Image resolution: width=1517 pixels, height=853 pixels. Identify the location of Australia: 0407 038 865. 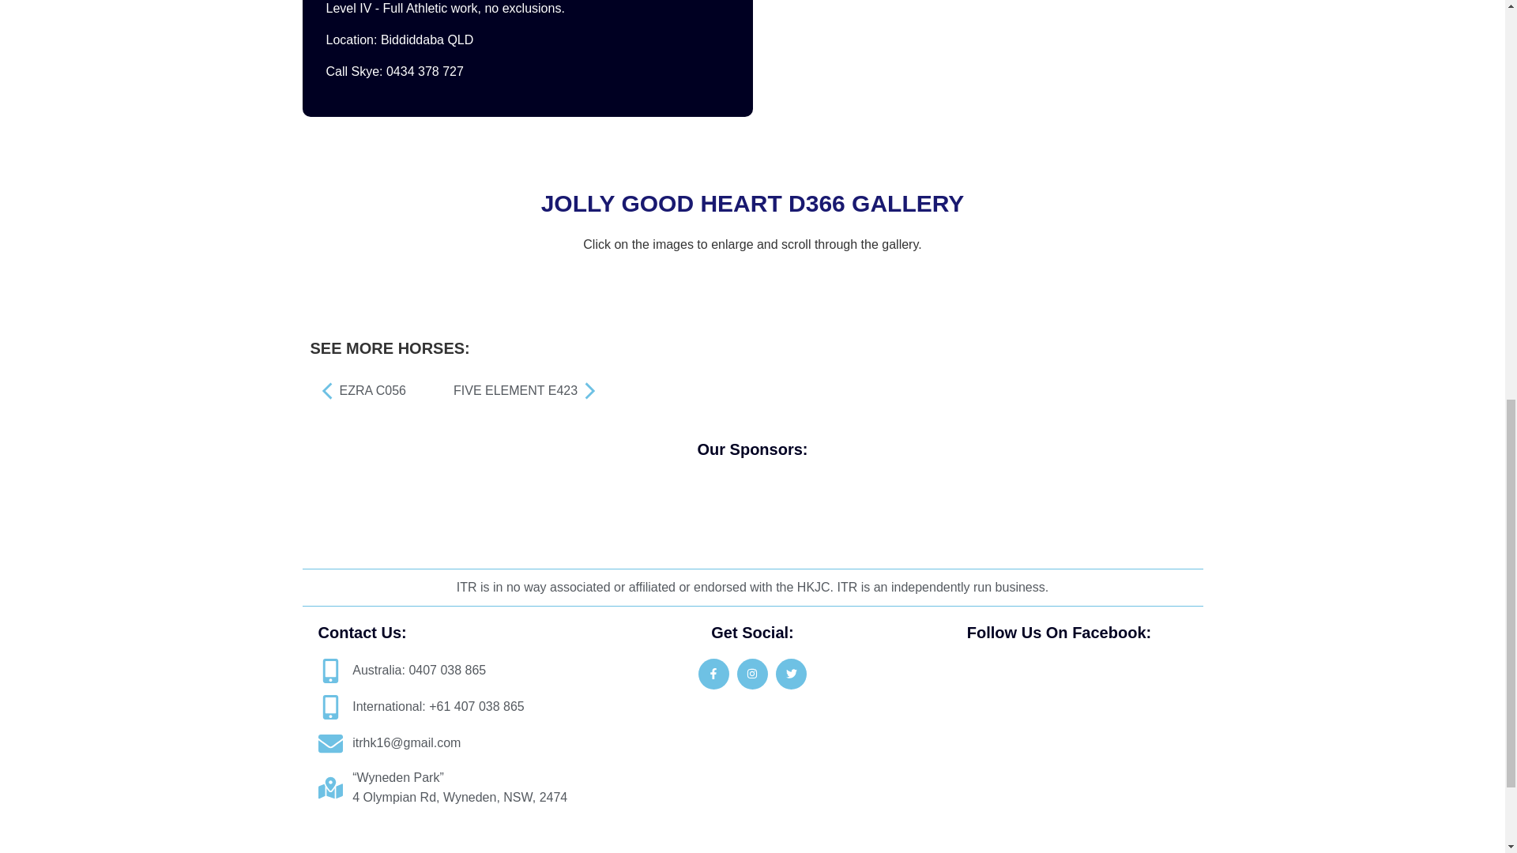
(457, 671).